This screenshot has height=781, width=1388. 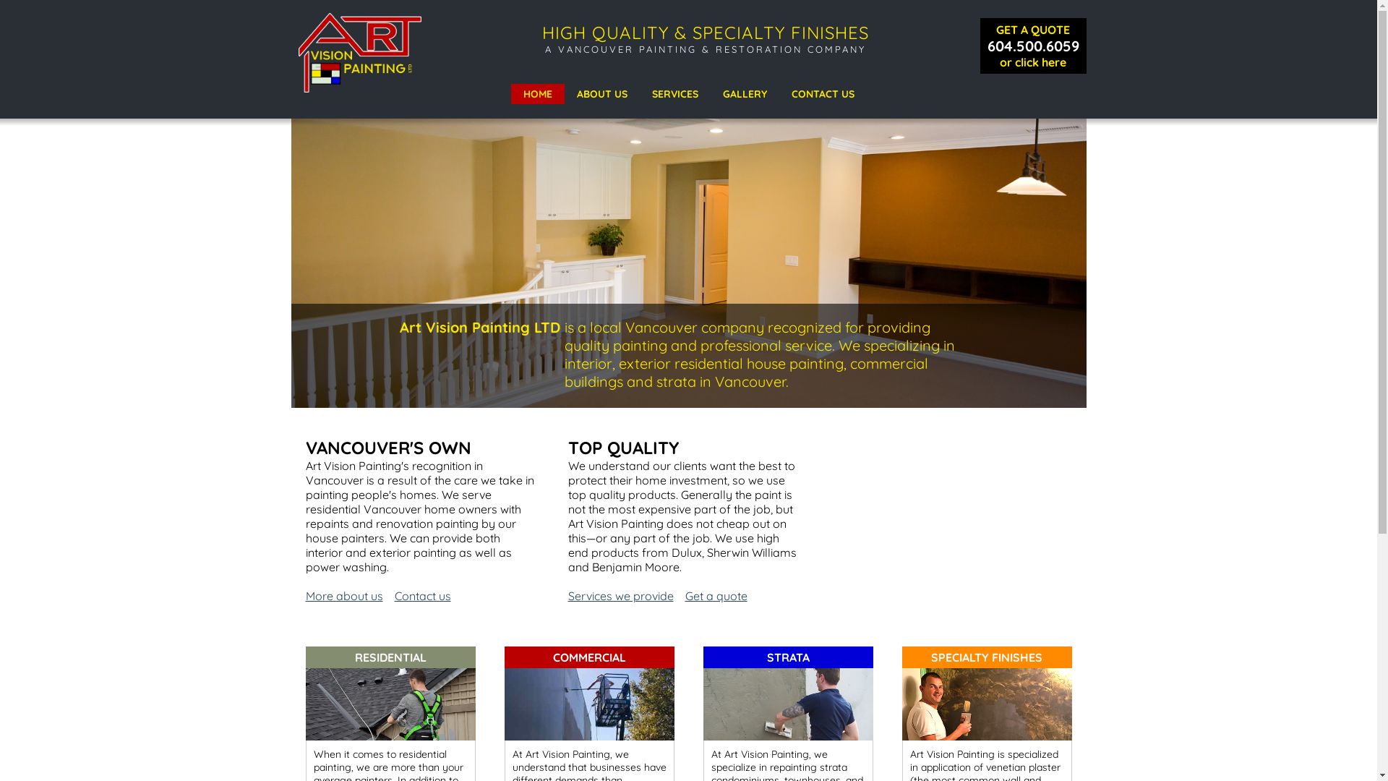 What do you see at coordinates (716, 596) in the screenshot?
I see `Get a quote` at bounding box center [716, 596].